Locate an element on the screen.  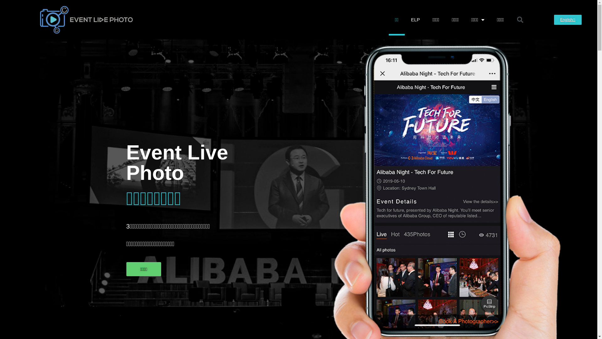
ELP Large-03 is located at coordinates (87, 20).